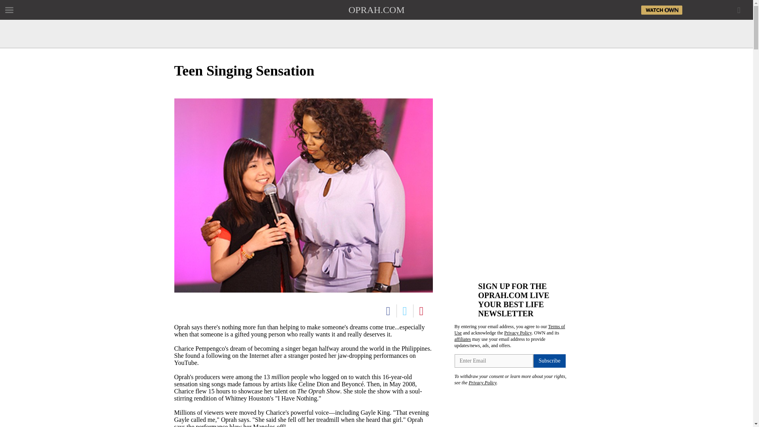 This screenshot has height=427, width=759. Describe the element at coordinates (463, 339) in the screenshot. I see `affiliates` at that location.